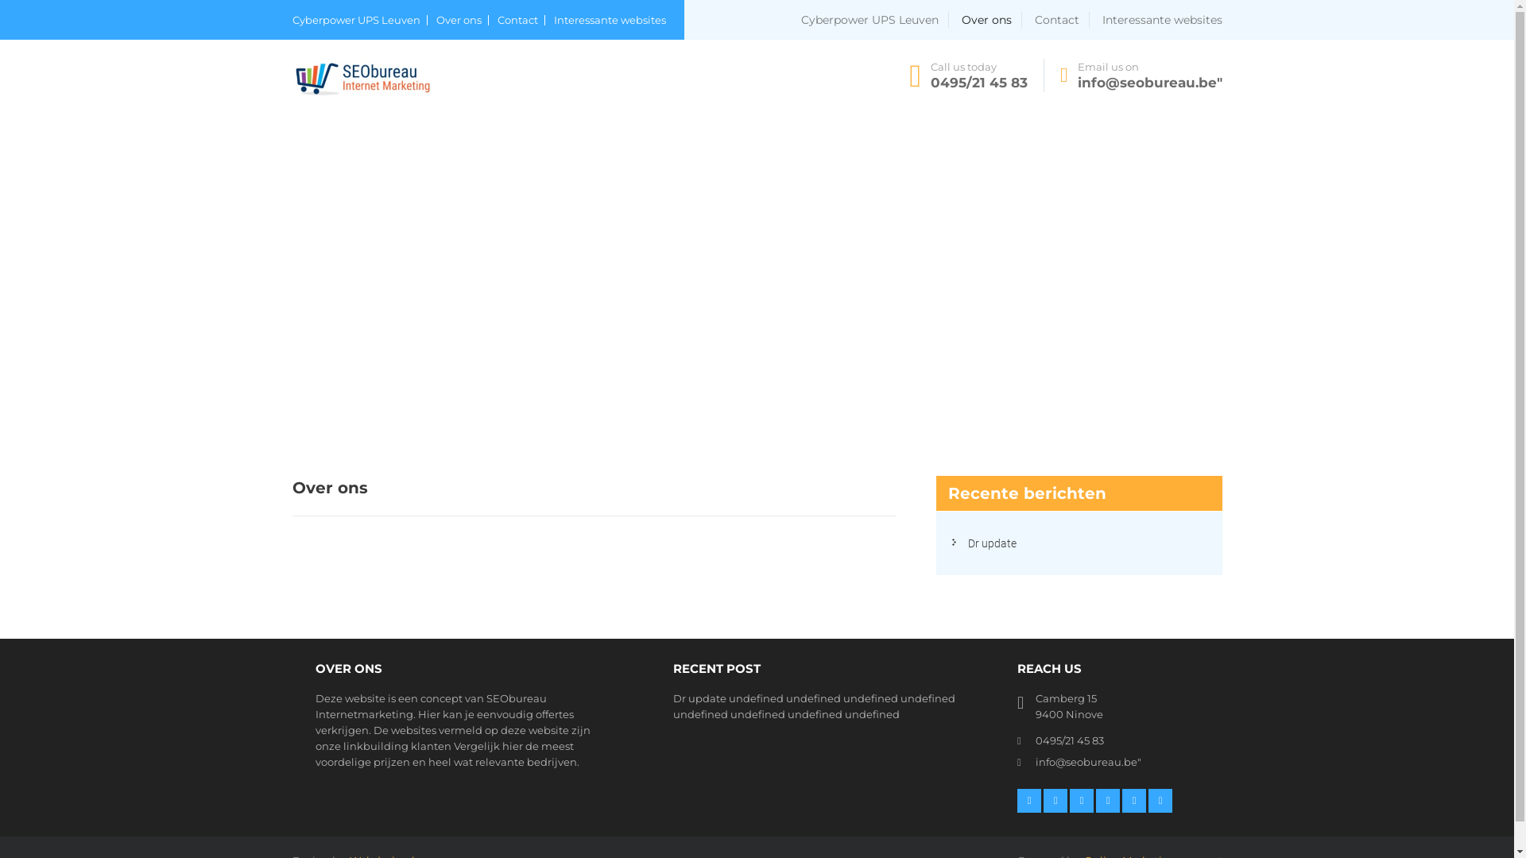  I want to click on Contact, so click(1062, 20).